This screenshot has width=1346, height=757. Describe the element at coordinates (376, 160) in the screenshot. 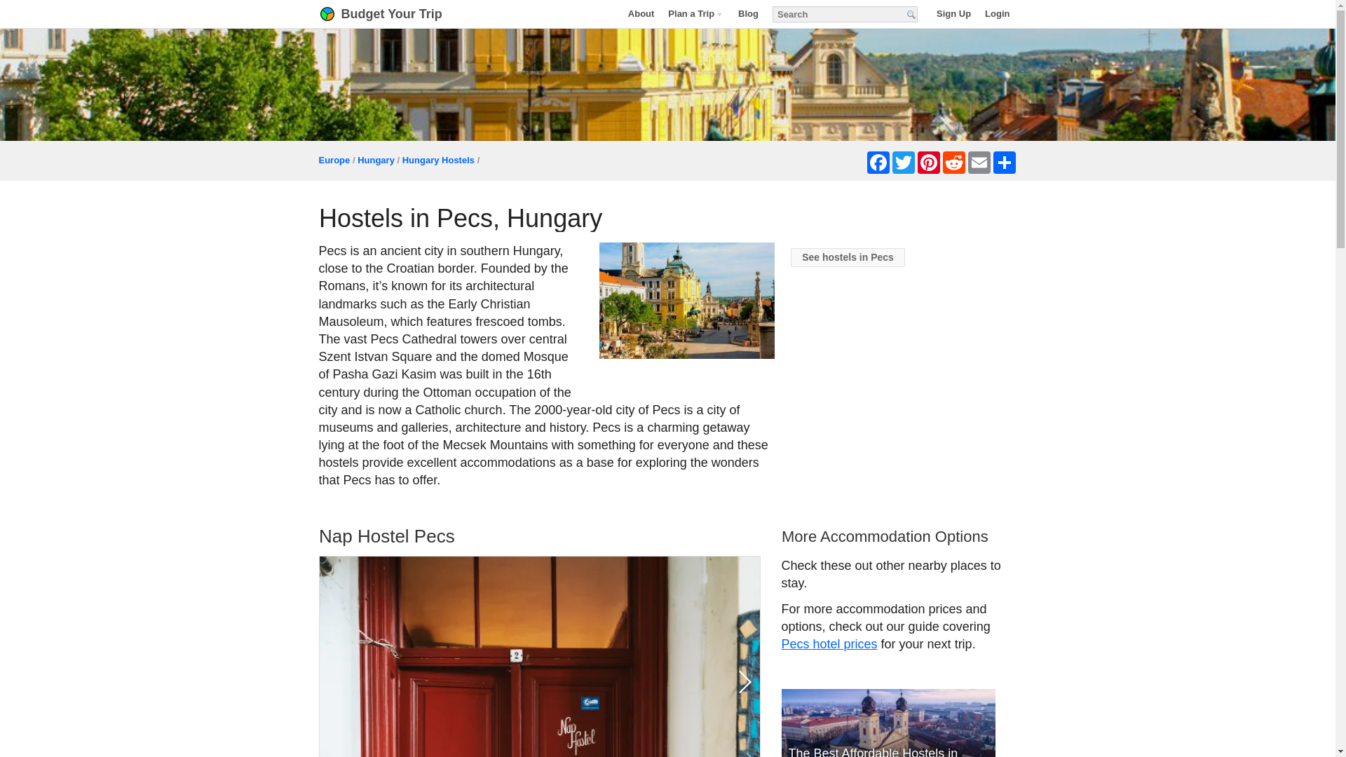

I see `Hungary` at that location.